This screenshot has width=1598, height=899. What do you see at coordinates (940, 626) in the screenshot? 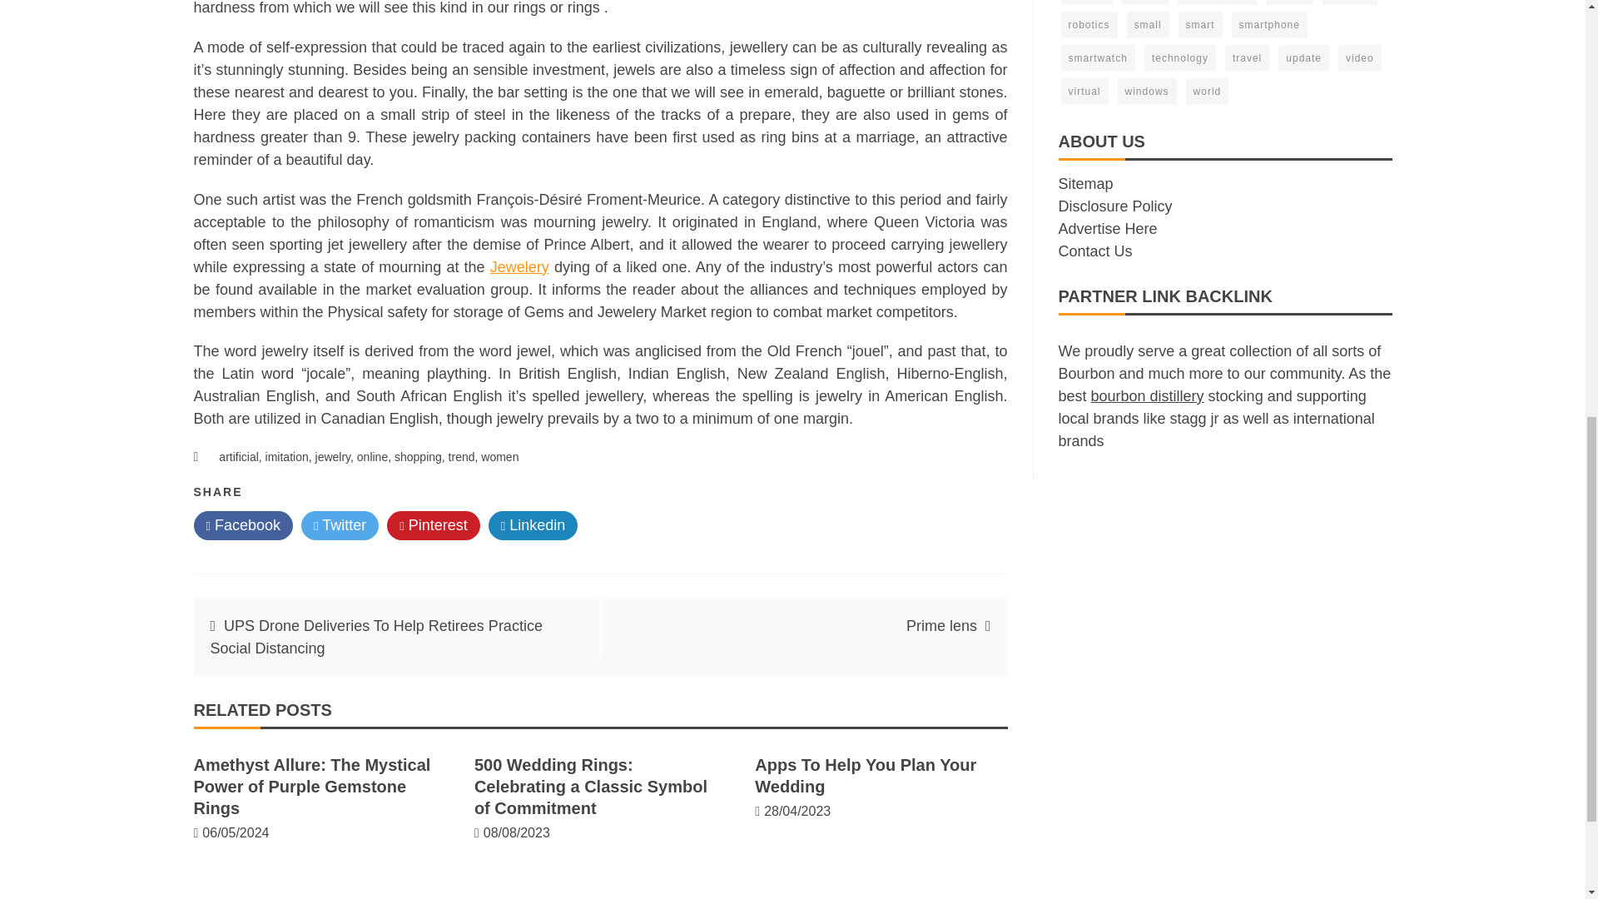
I see `Prime lens` at bounding box center [940, 626].